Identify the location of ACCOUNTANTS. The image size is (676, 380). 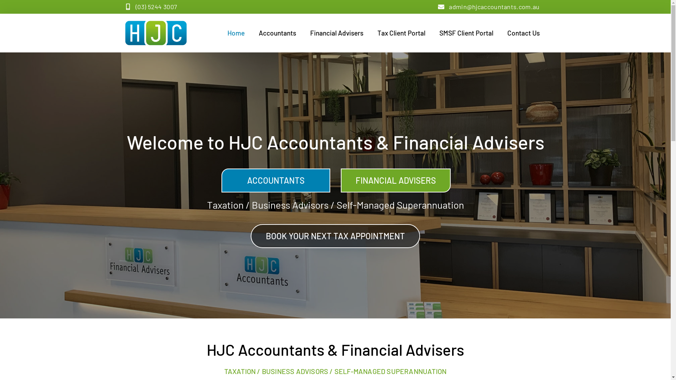
(275, 180).